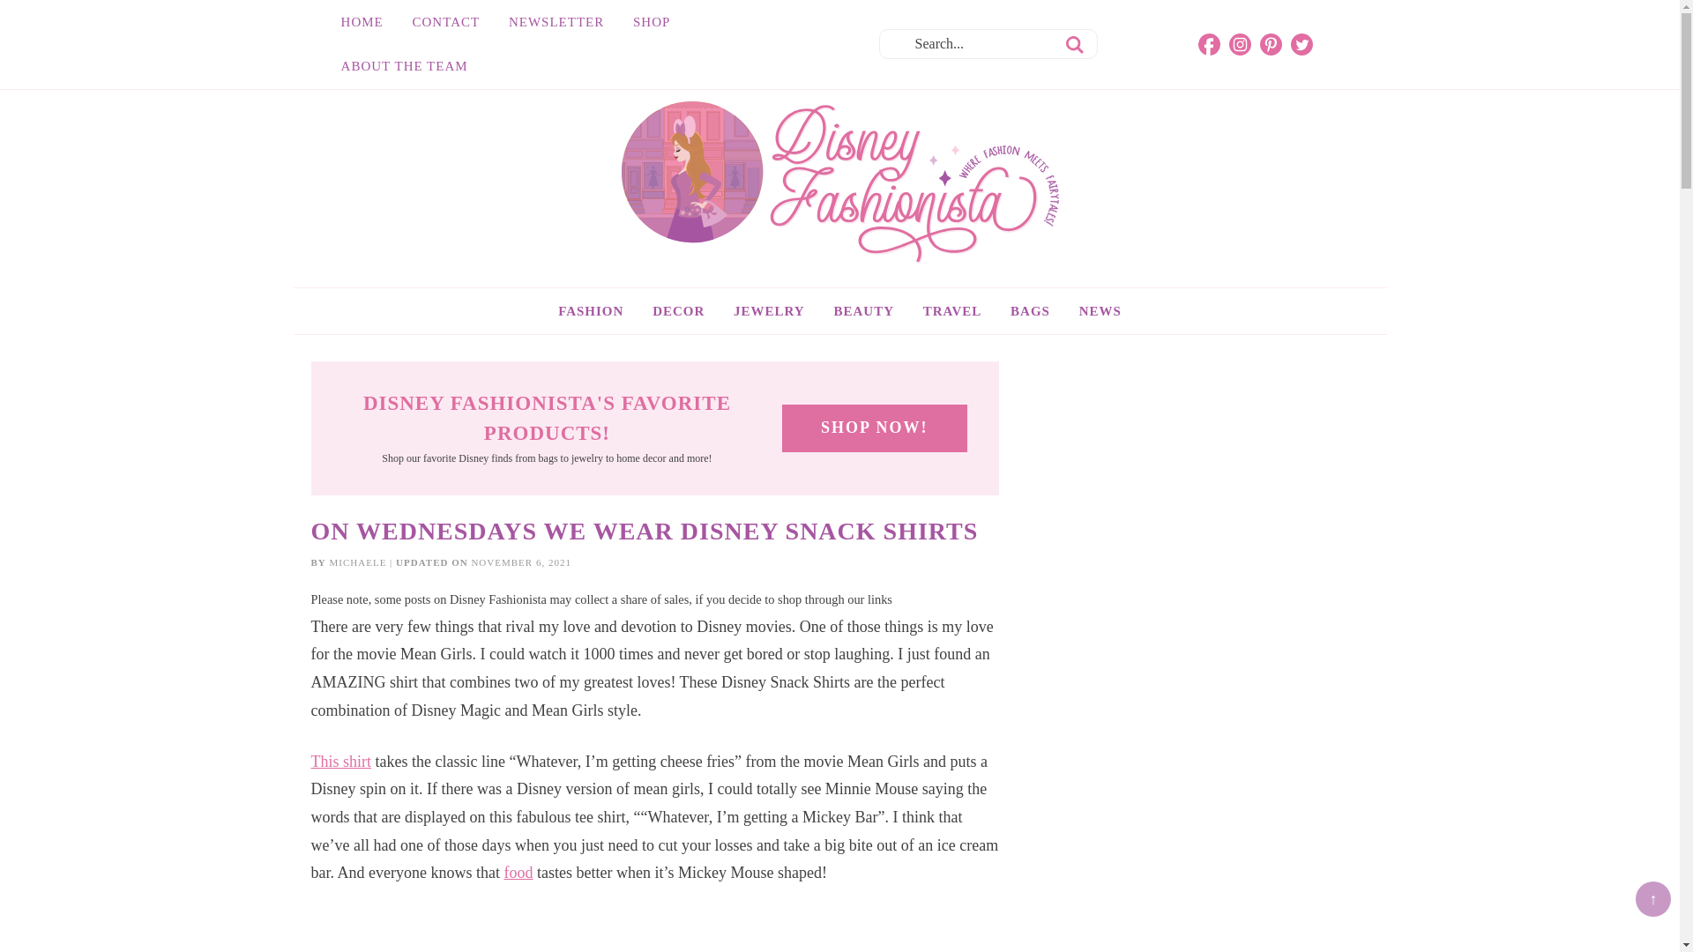 The image size is (1693, 952). What do you see at coordinates (556, 21) in the screenshot?
I see `NEWSLETTER` at bounding box center [556, 21].